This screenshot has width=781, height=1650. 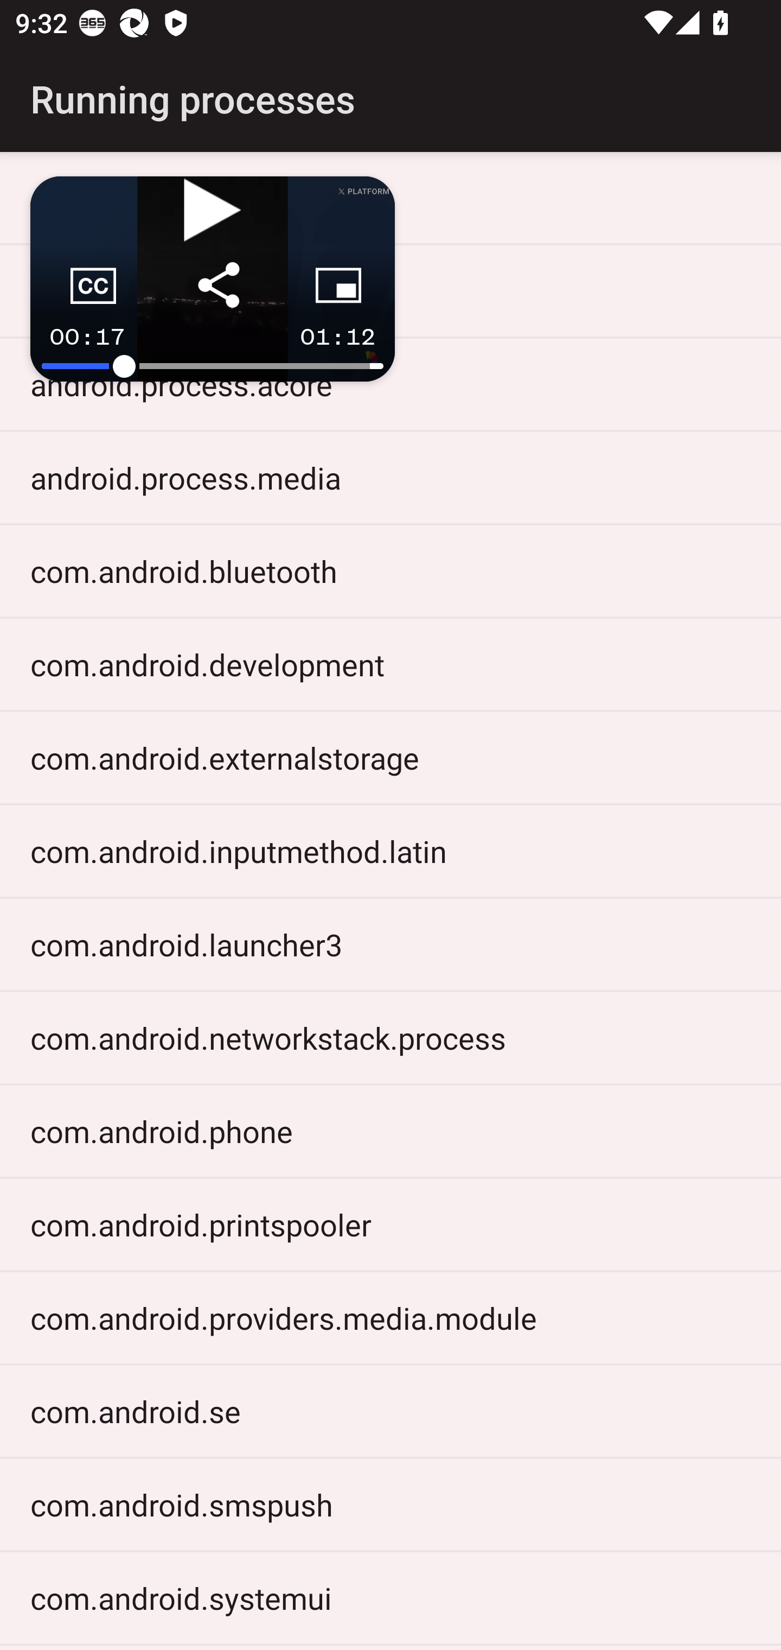 I want to click on com.android.phone, so click(x=390, y=1131).